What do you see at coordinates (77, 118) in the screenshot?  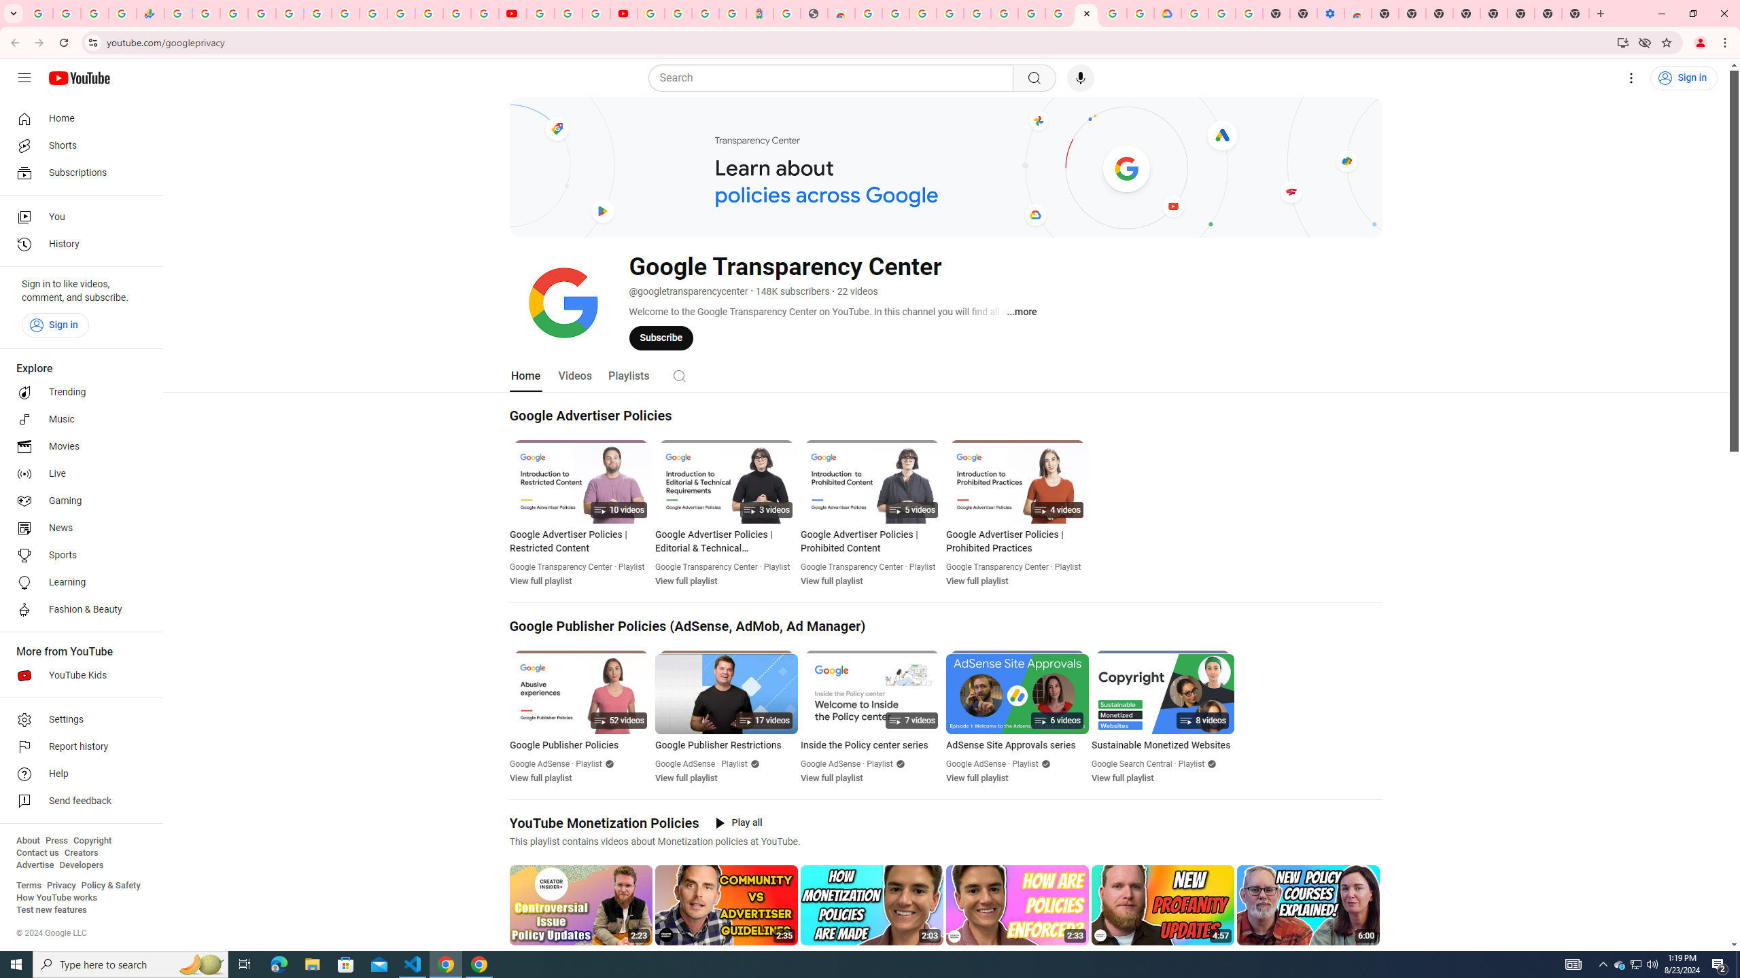 I see `Home` at bounding box center [77, 118].